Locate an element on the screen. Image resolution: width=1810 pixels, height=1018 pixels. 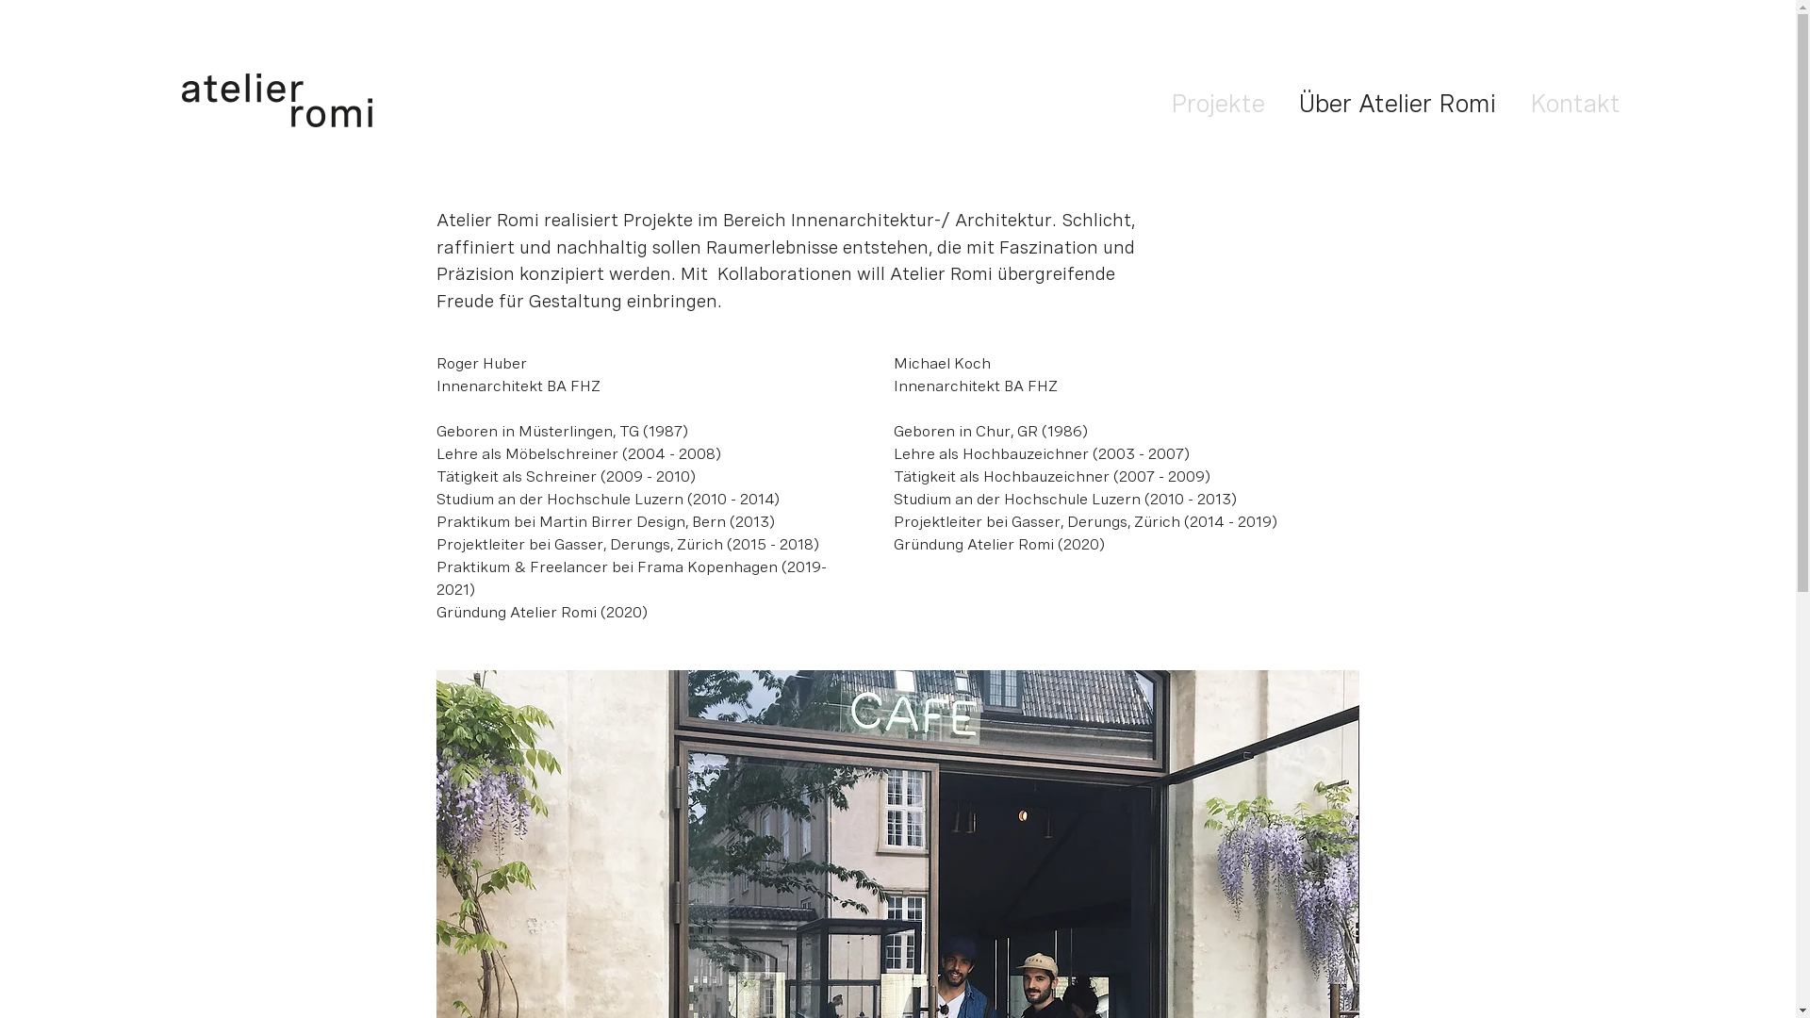
Projekte is located at coordinates (1218, 104).